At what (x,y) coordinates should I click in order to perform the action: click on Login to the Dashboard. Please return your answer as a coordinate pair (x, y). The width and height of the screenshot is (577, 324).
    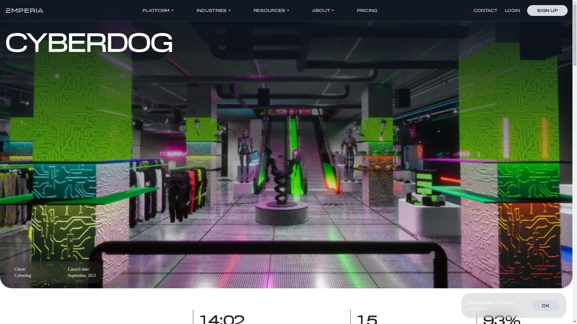
    Looking at the image, I should click on (512, 14).